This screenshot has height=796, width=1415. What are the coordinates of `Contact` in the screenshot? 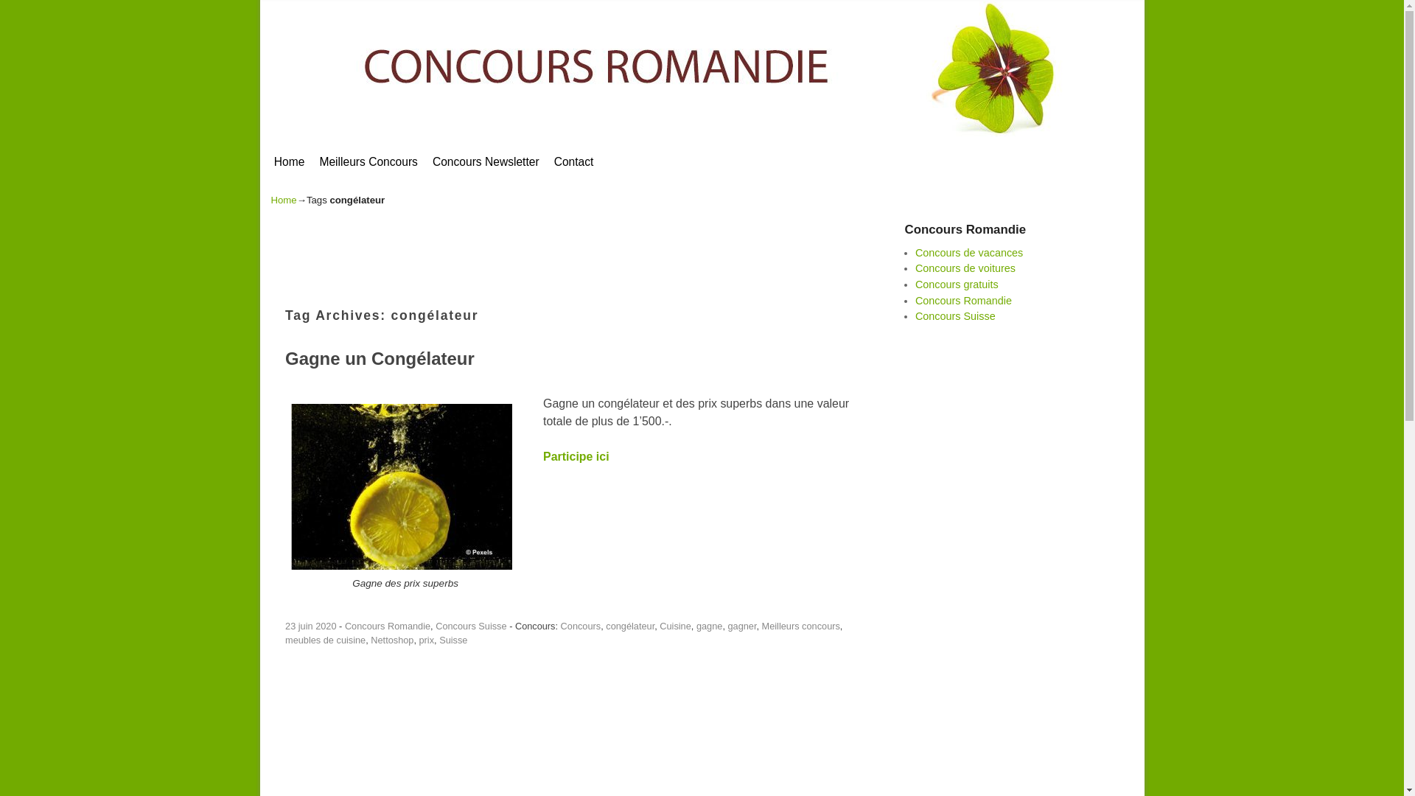 It's located at (574, 162).